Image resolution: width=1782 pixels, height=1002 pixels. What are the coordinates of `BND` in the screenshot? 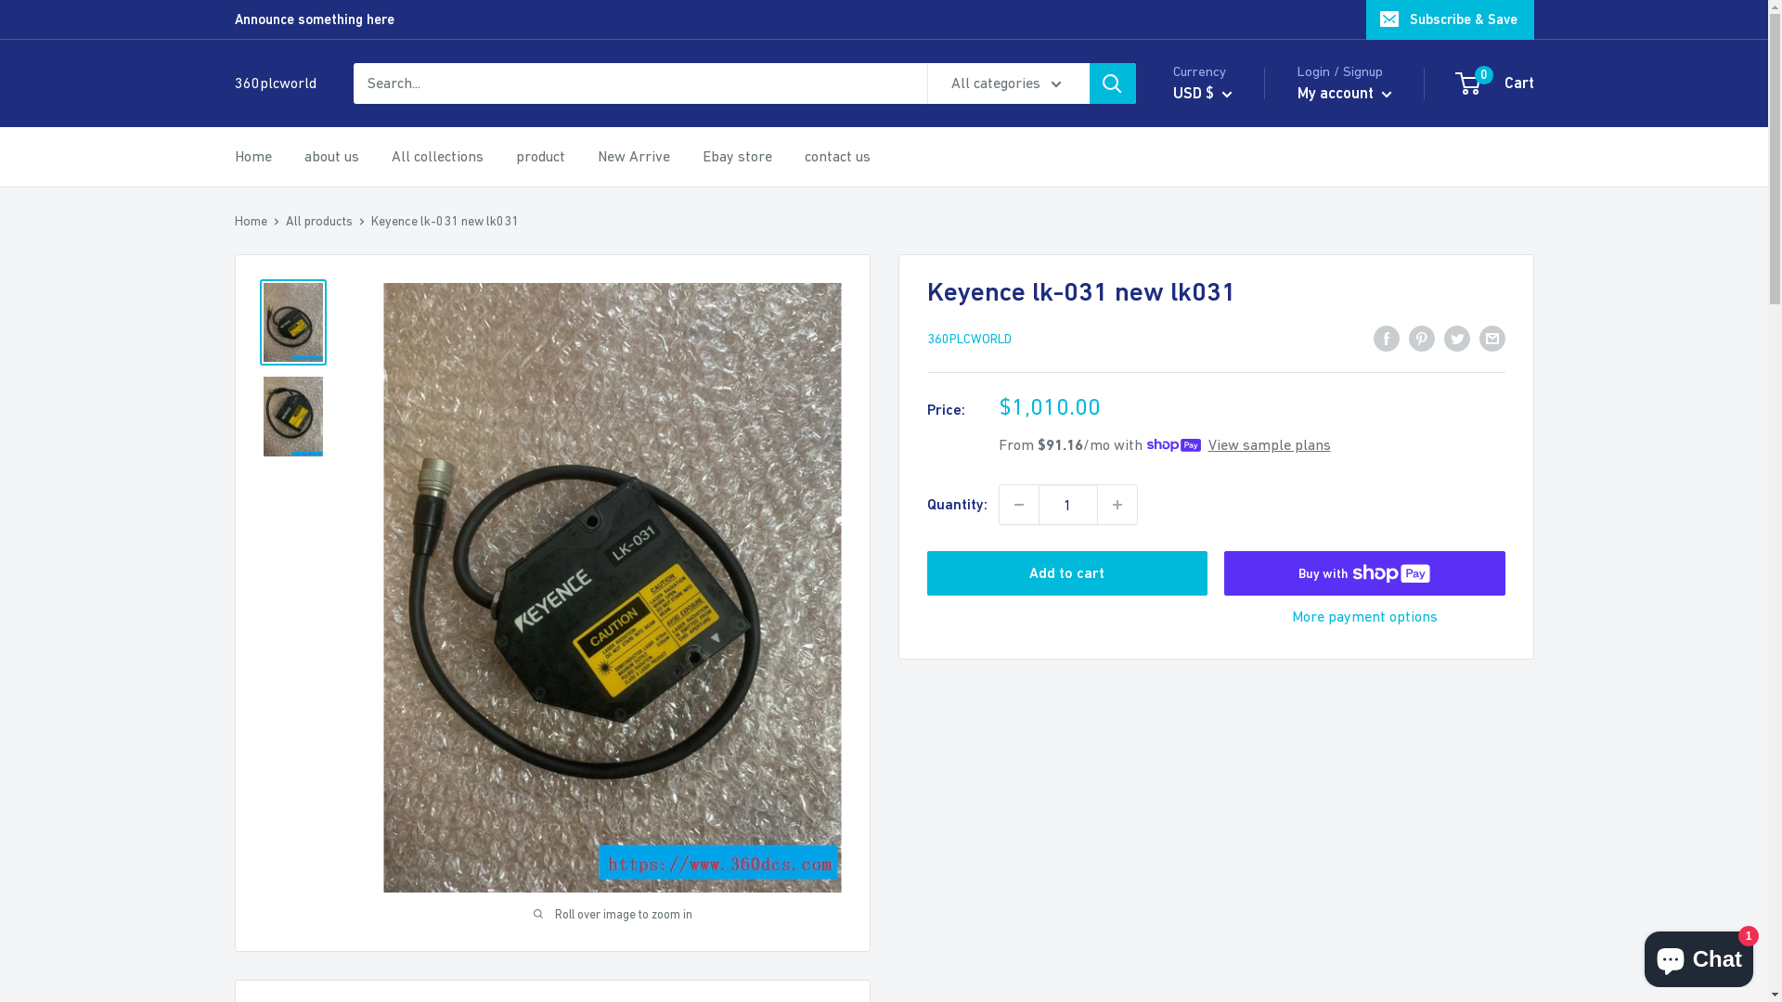 It's located at (1231, 679).